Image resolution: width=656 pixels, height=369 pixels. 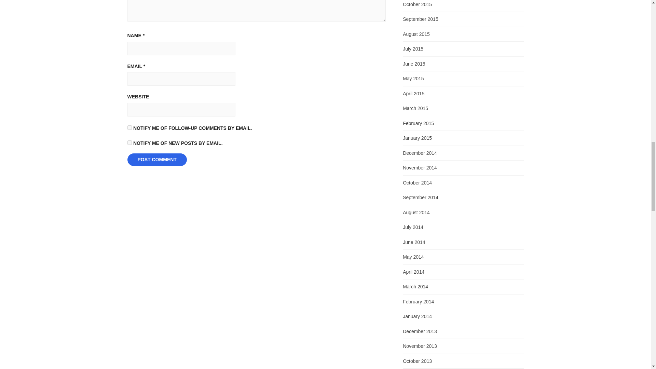 I want to click on subscribe, so click(x=129, y=128).